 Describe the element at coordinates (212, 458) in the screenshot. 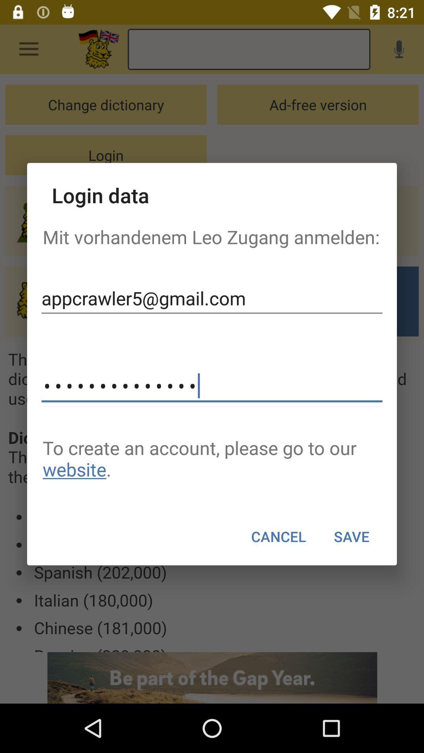

I see `select the item below the appcrawler3116 icon` at that location.